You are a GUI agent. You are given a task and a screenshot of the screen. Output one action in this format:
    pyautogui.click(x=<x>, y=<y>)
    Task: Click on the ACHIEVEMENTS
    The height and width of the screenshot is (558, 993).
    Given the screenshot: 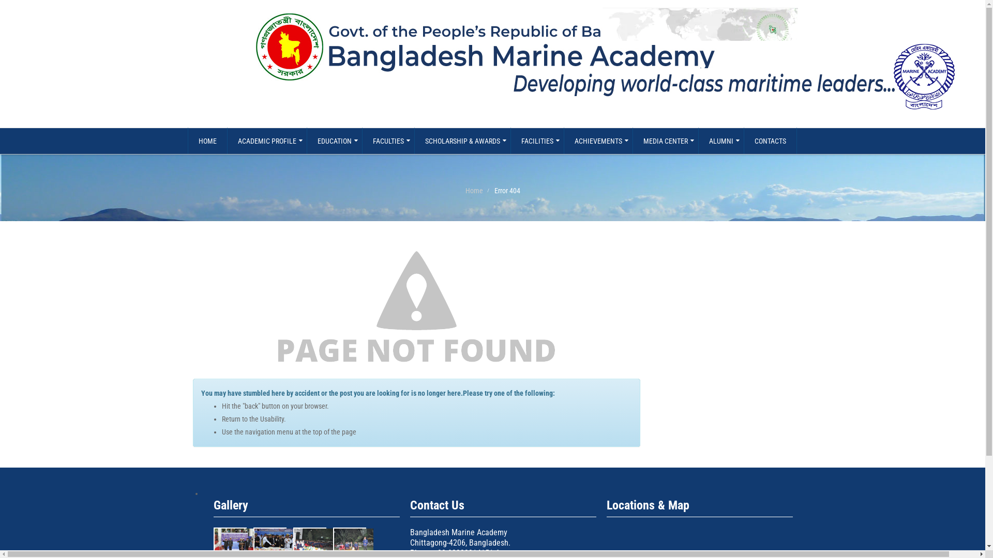 What is the action you would take?
    pyautogui.click(x=598, y=141)
    